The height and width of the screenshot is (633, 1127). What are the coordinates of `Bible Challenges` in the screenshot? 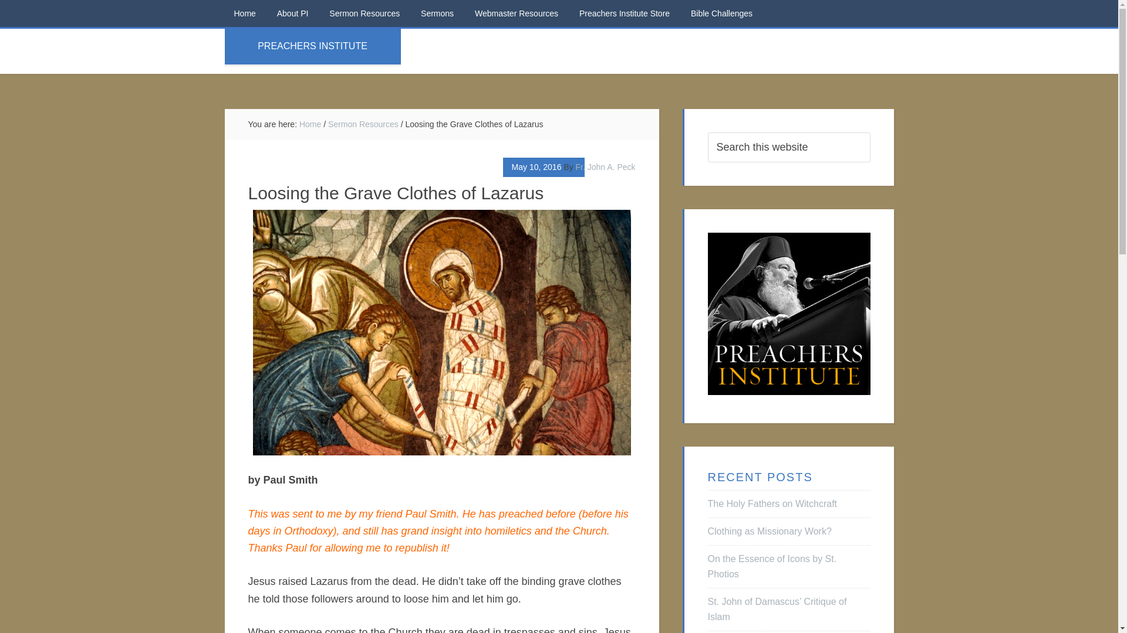 It's located at (721, 13).